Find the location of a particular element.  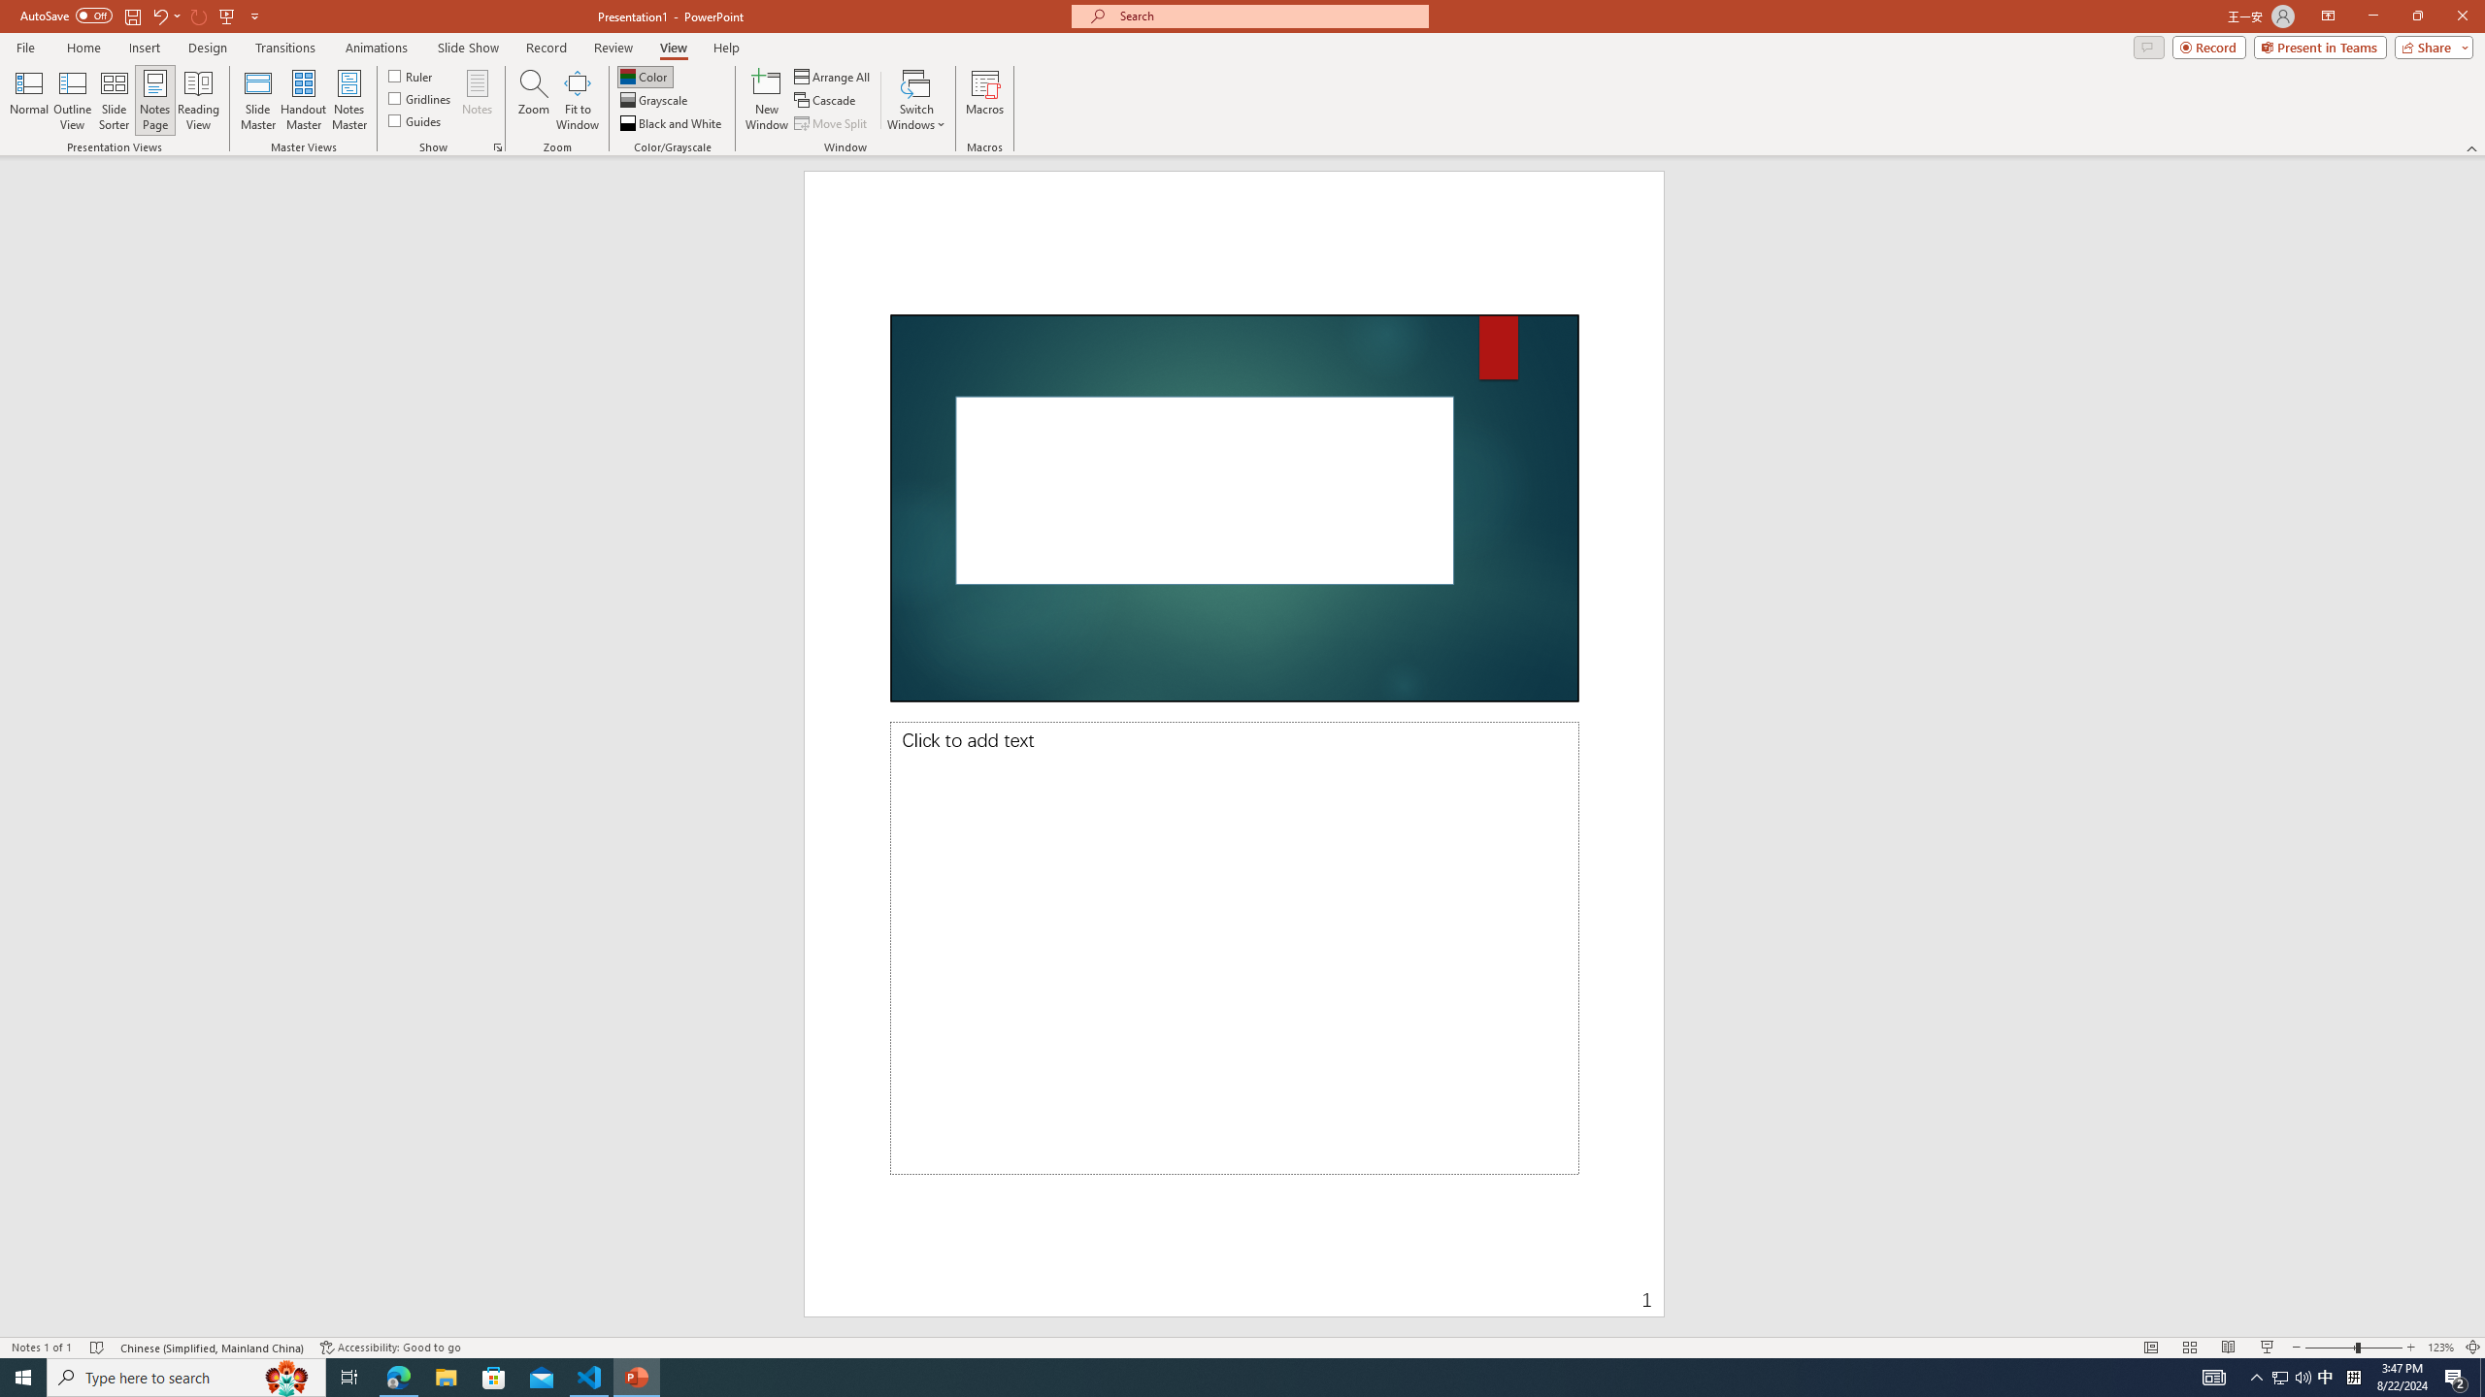

Guides is located at coordinates (415, 120).